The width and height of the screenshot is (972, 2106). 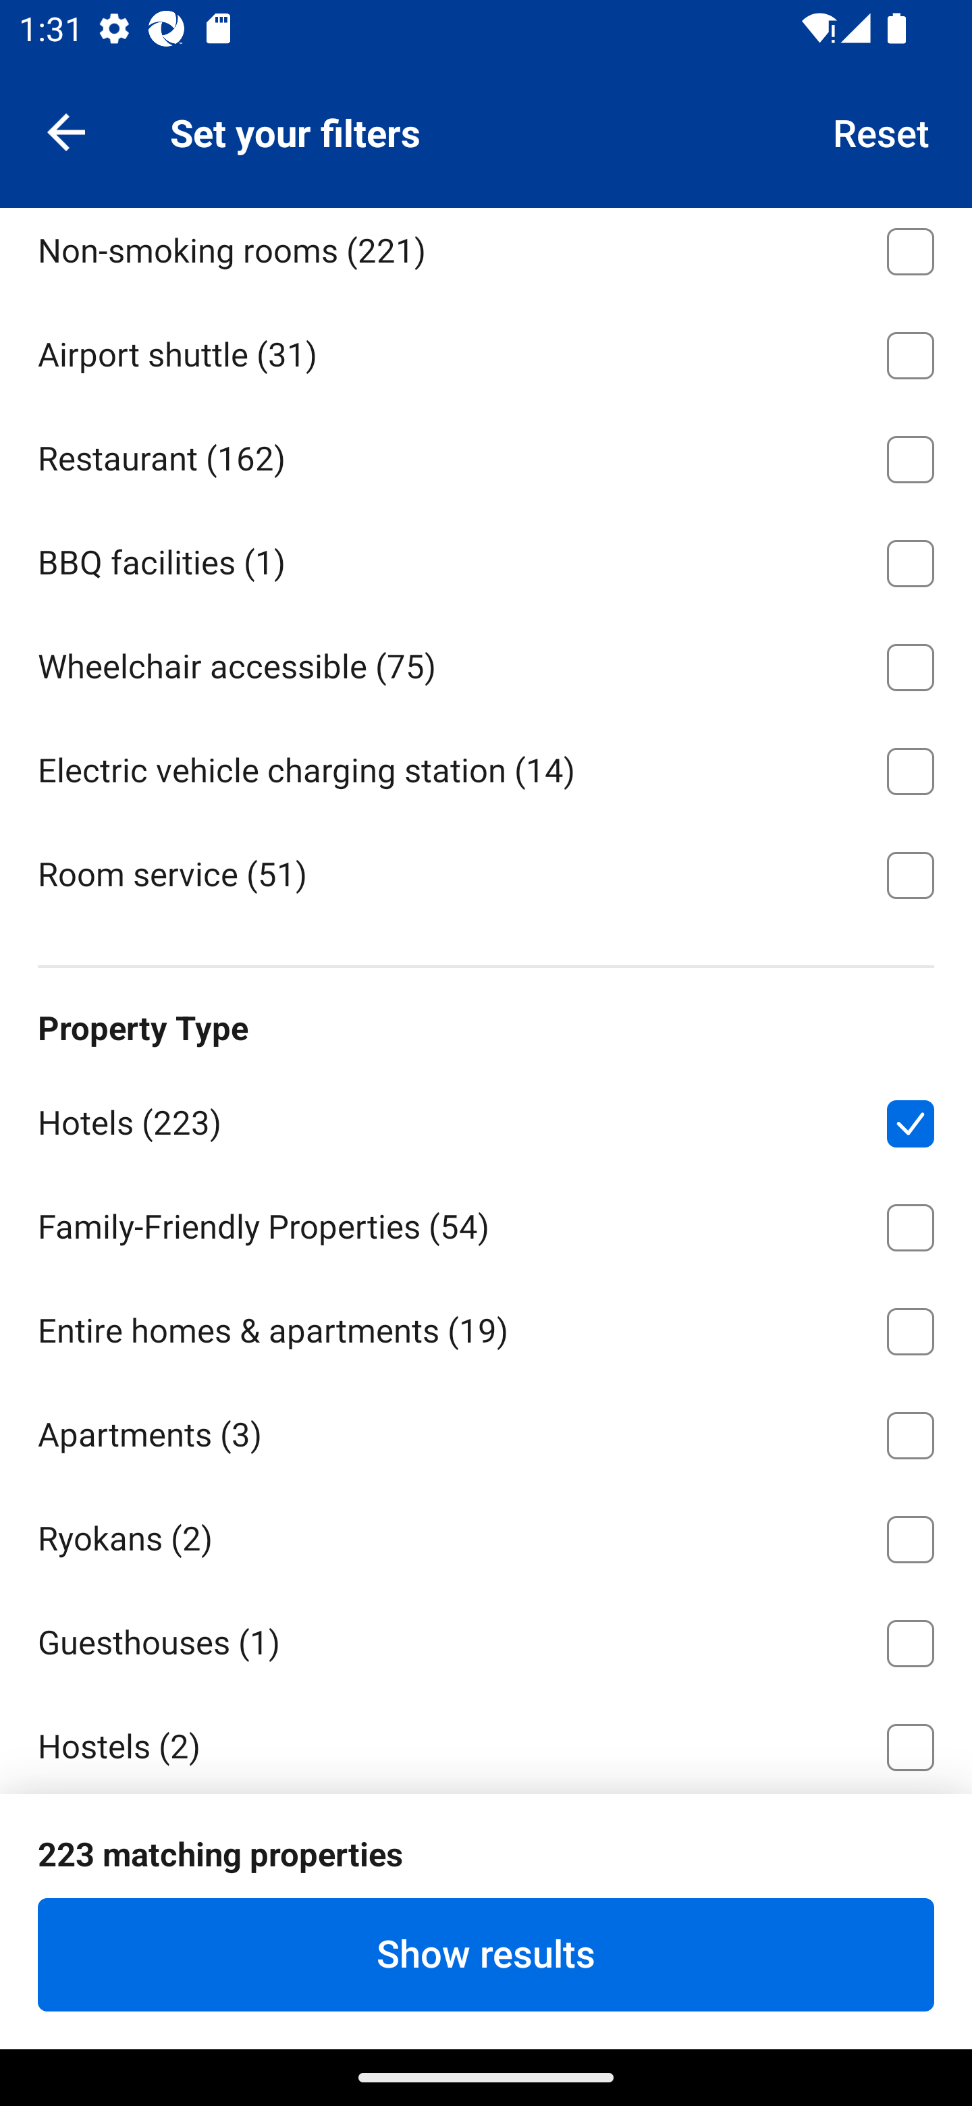 I want to click on Room service ⁦(51), so click(x=486, y=872).